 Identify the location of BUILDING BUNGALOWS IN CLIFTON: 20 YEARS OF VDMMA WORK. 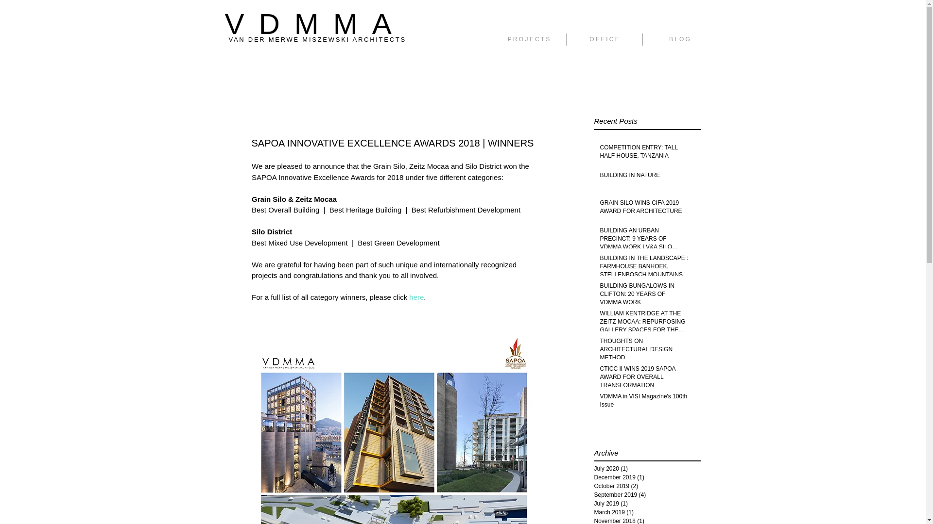
(644, 296).